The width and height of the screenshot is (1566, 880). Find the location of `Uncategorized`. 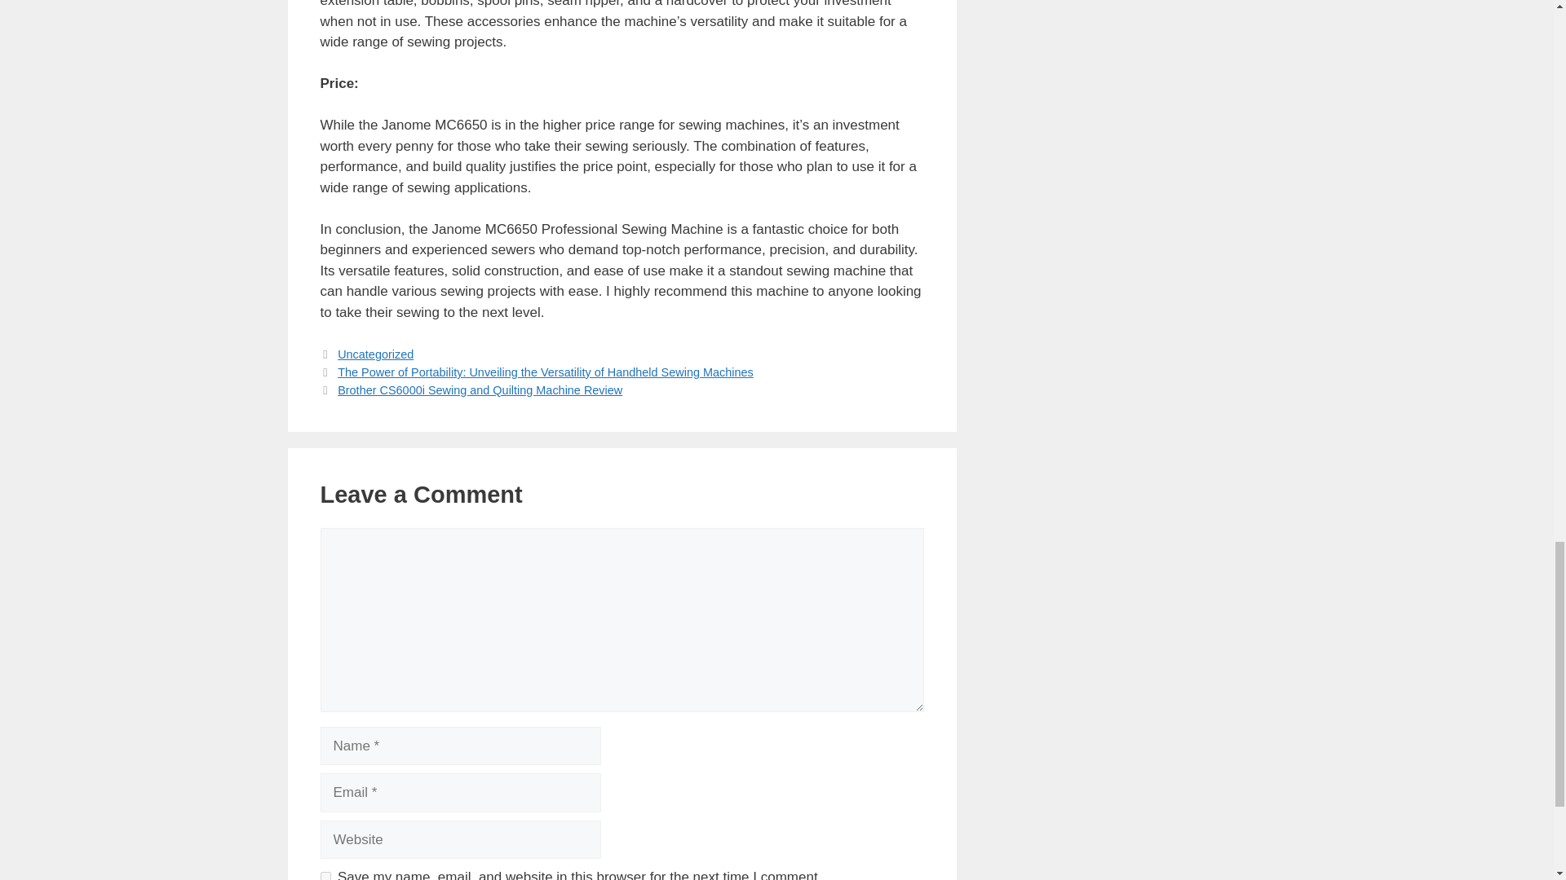

Uncategorized is located at coordinates (375, 354).